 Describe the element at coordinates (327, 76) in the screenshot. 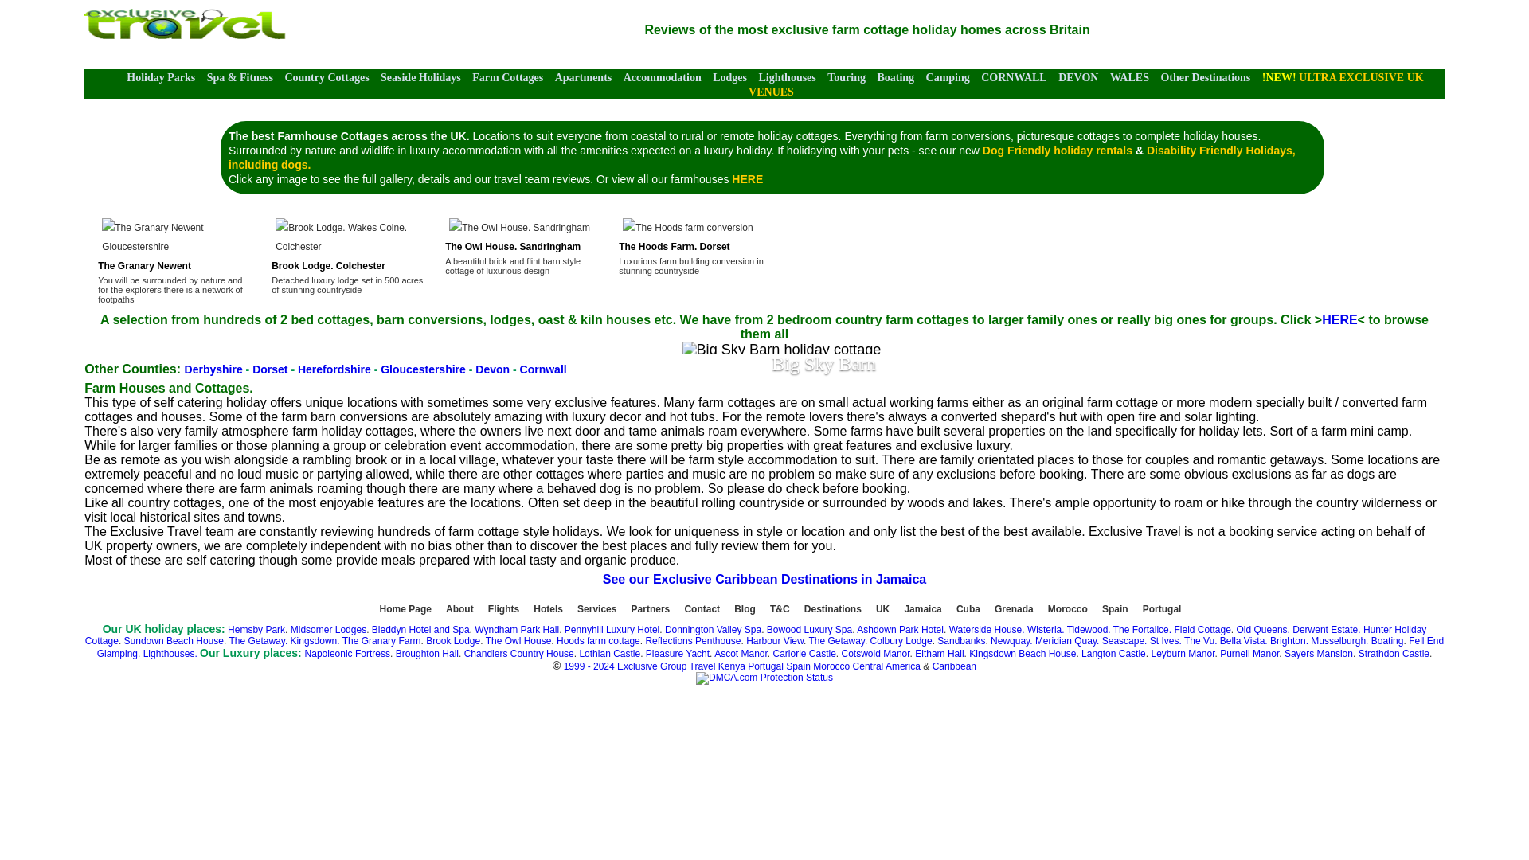

I see `Country Cottages` at that location.